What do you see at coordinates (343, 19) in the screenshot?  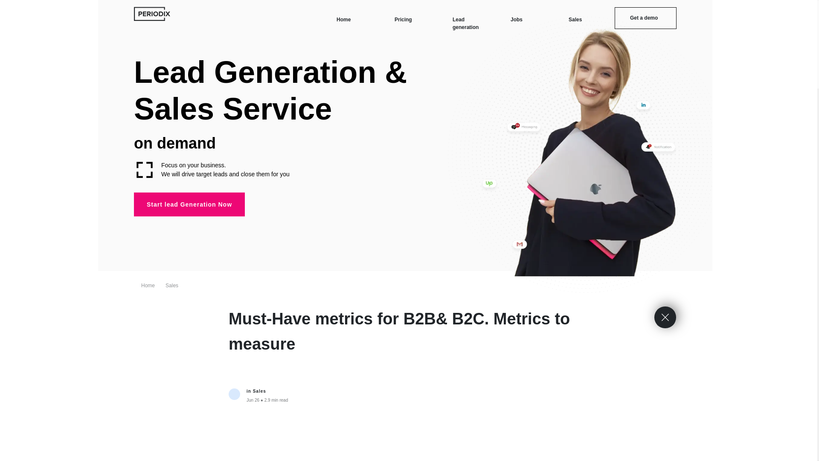 I see `Home` at bounding box center [343, 19].